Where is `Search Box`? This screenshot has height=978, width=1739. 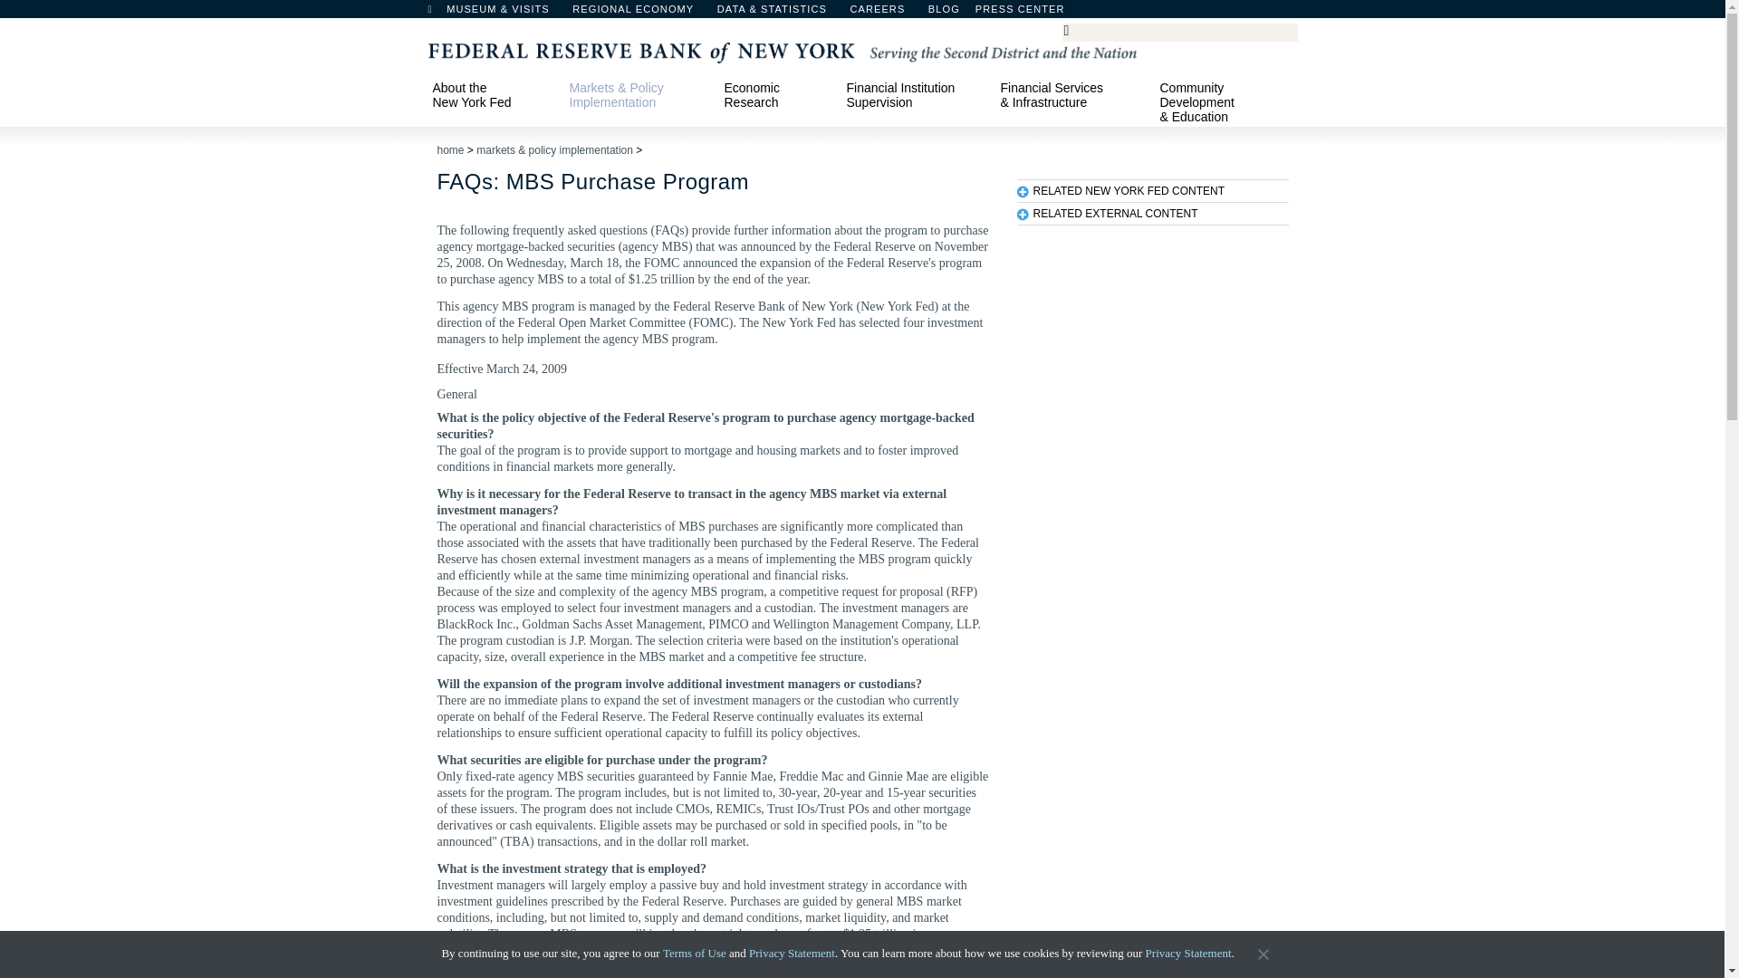
Search Box is located at coordinates (1177, 31).